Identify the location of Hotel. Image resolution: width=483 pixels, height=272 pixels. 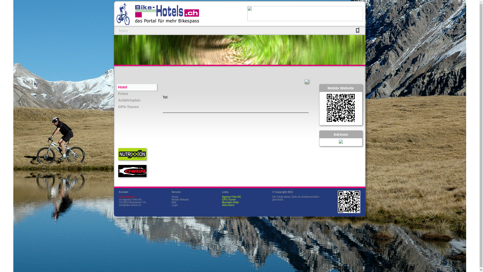
(137, 87).